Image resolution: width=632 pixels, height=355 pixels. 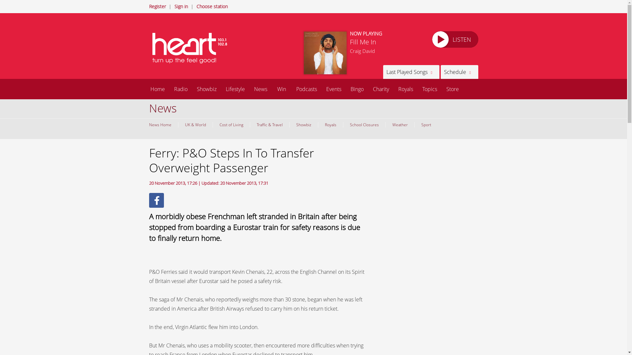 I want to click on Store, so click(x=452, y=89).